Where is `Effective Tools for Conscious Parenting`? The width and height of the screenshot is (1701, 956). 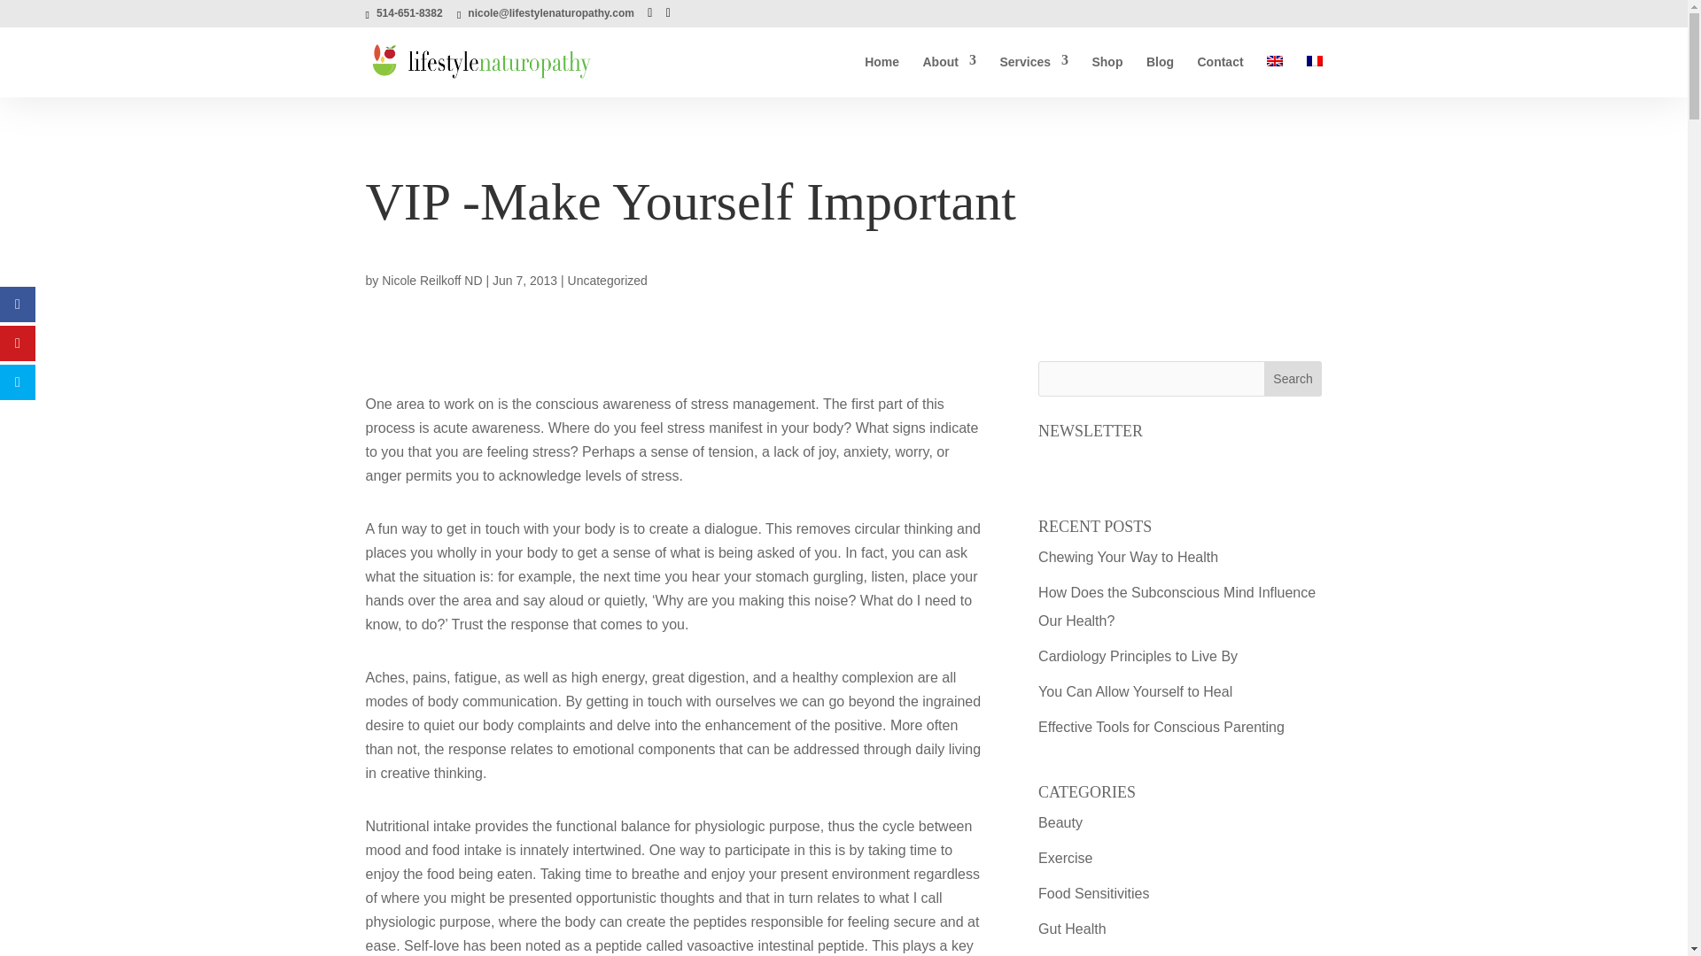
Effective Tools for Conscious Parenting is located at coordinates (1161, 728).